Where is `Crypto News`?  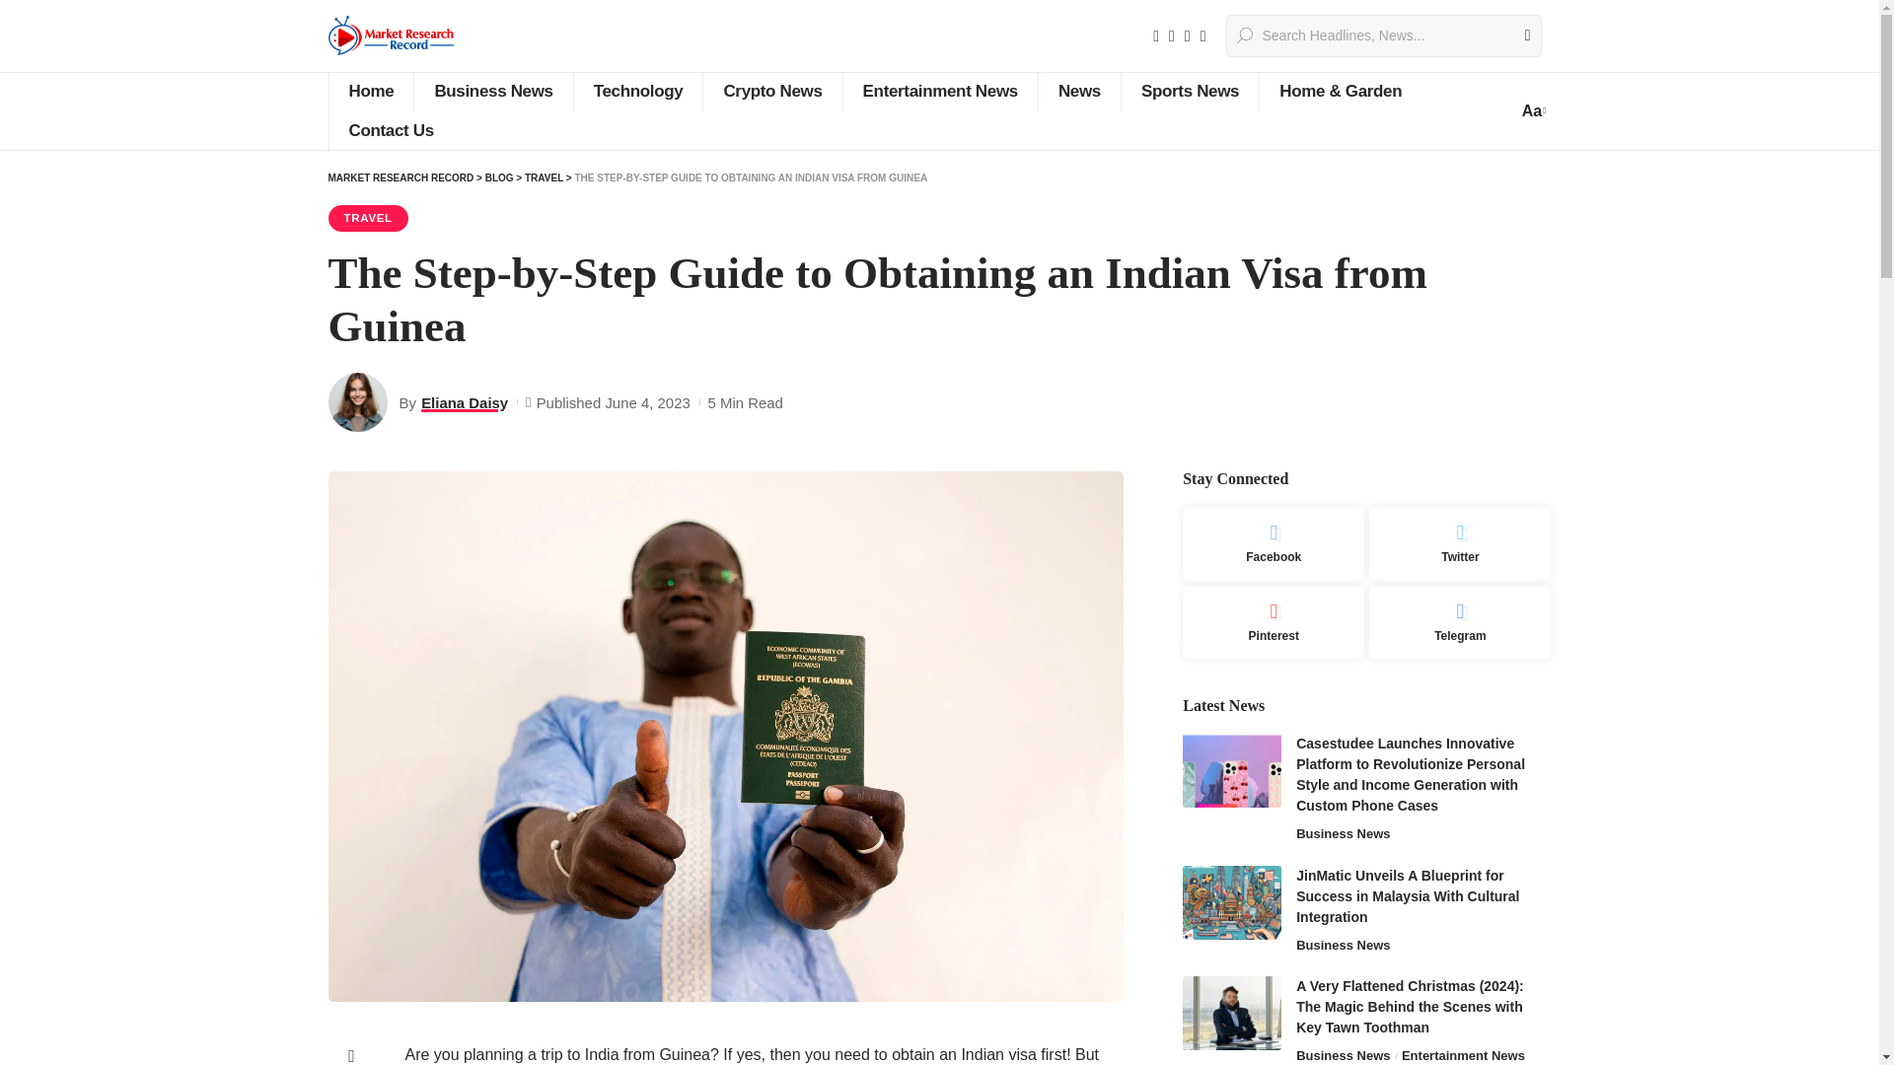 Crypto News is located at coordinates (771, 92).